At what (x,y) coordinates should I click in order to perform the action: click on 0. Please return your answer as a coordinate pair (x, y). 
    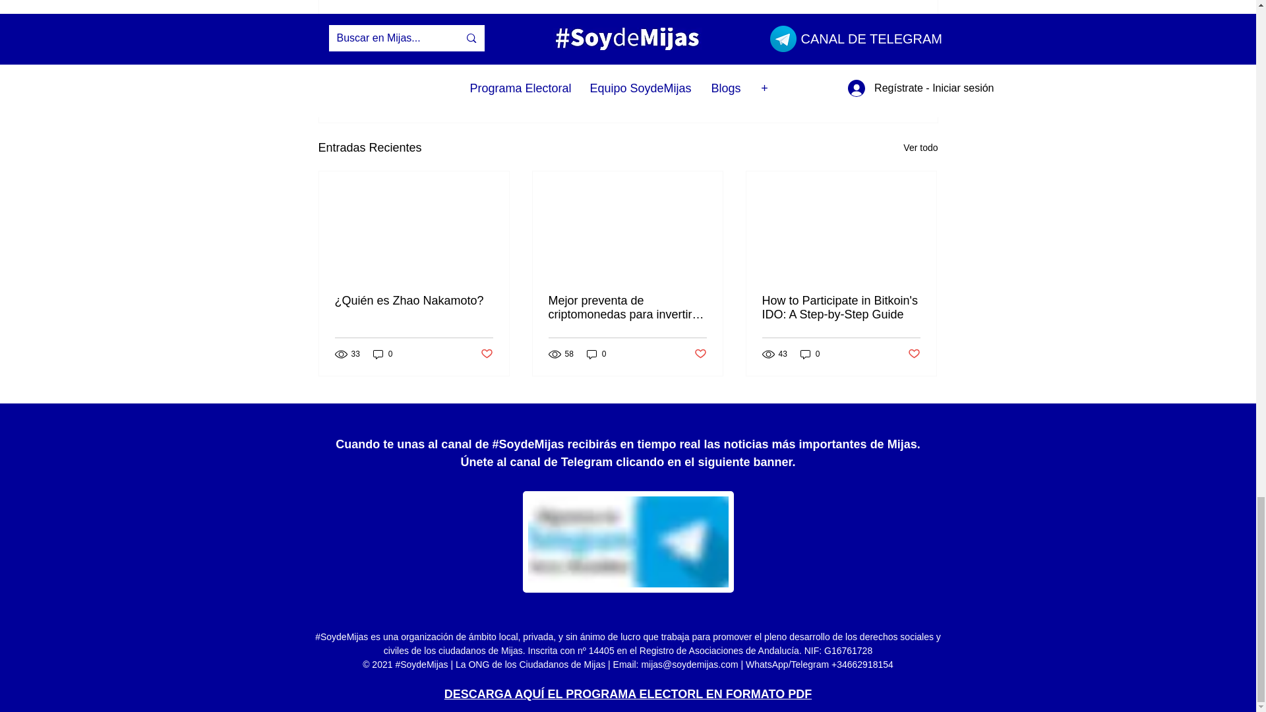
    Looking at the image, I should click on (382, 354).